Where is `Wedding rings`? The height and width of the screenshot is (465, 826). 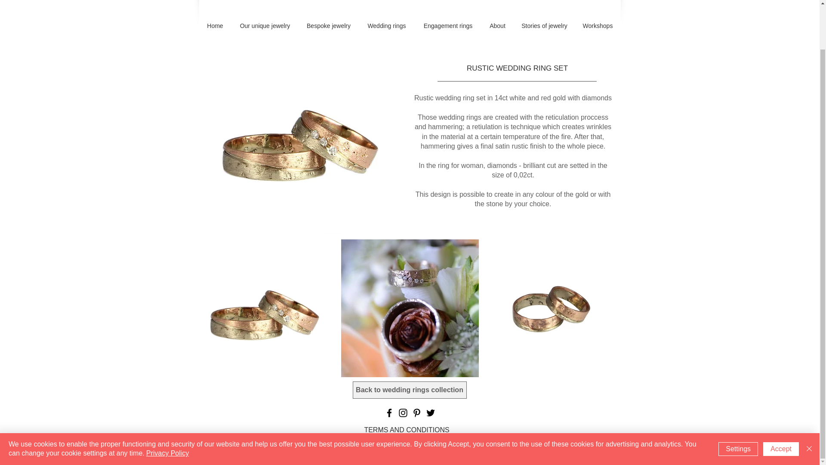 Wedding rings is located at coordinates (387, 26).